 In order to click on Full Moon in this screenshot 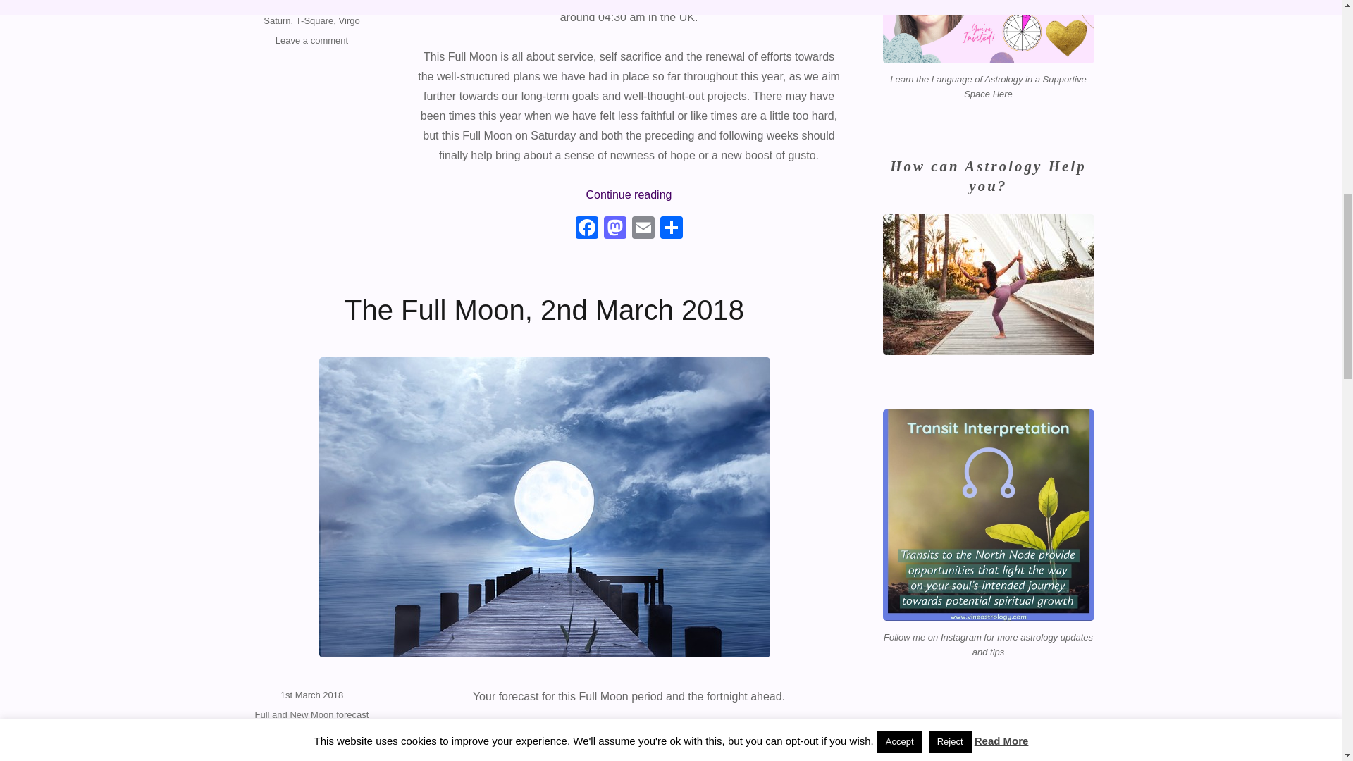, I will do `click(309, 760)`.